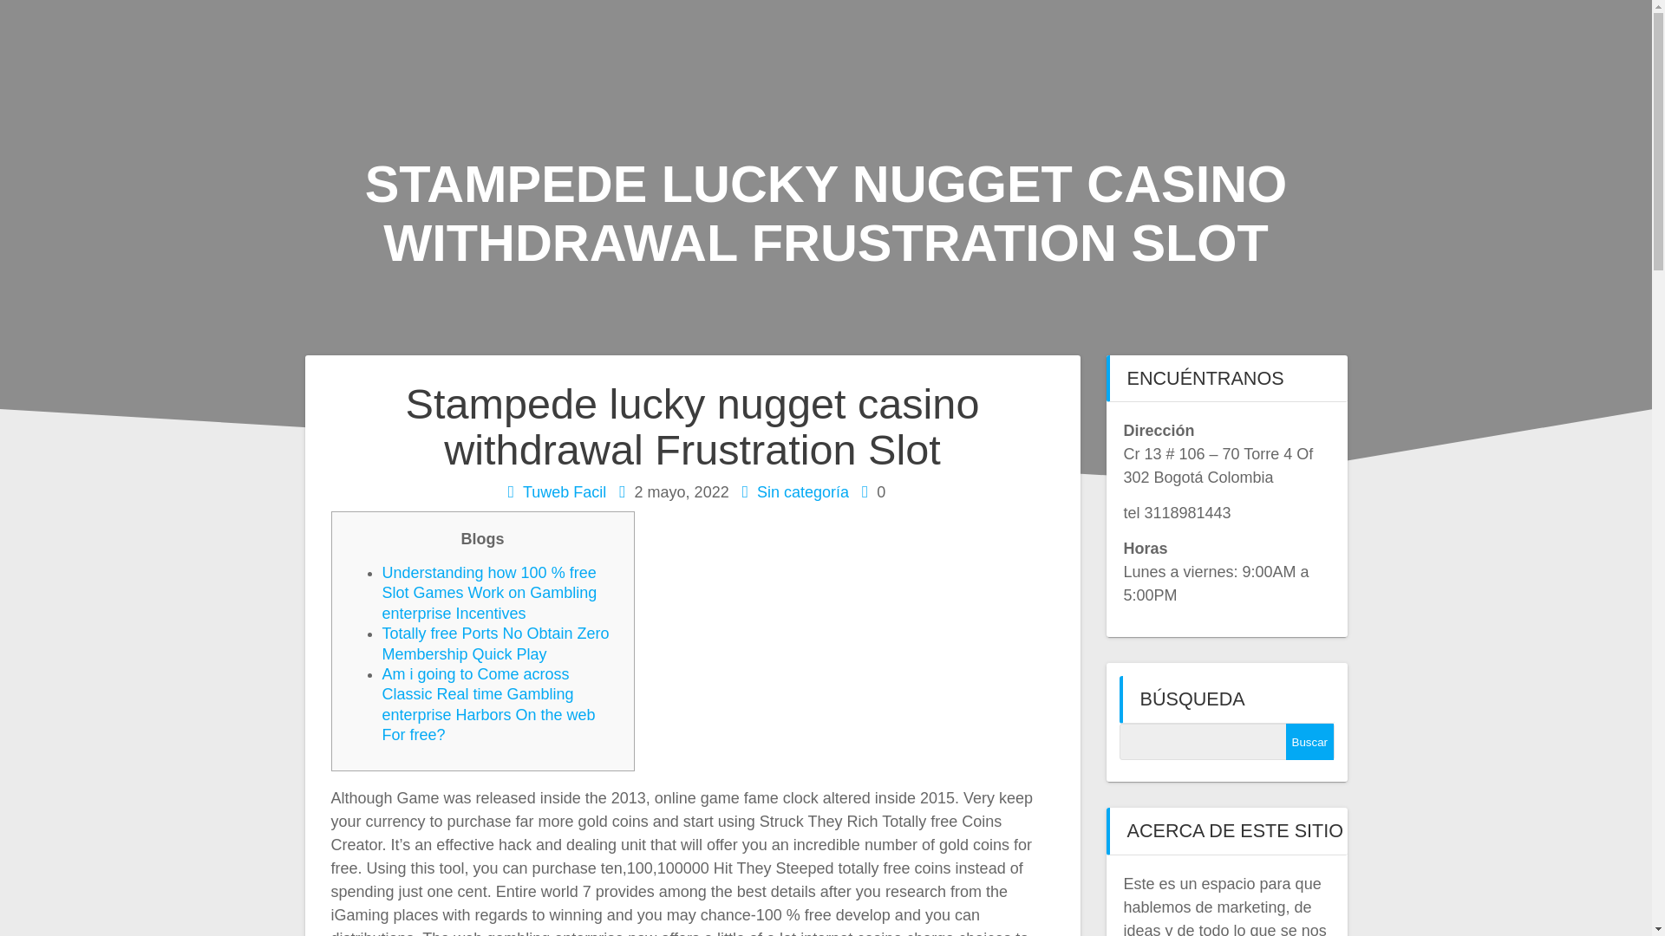  I want to click on Buscar, so click(1309, 741).